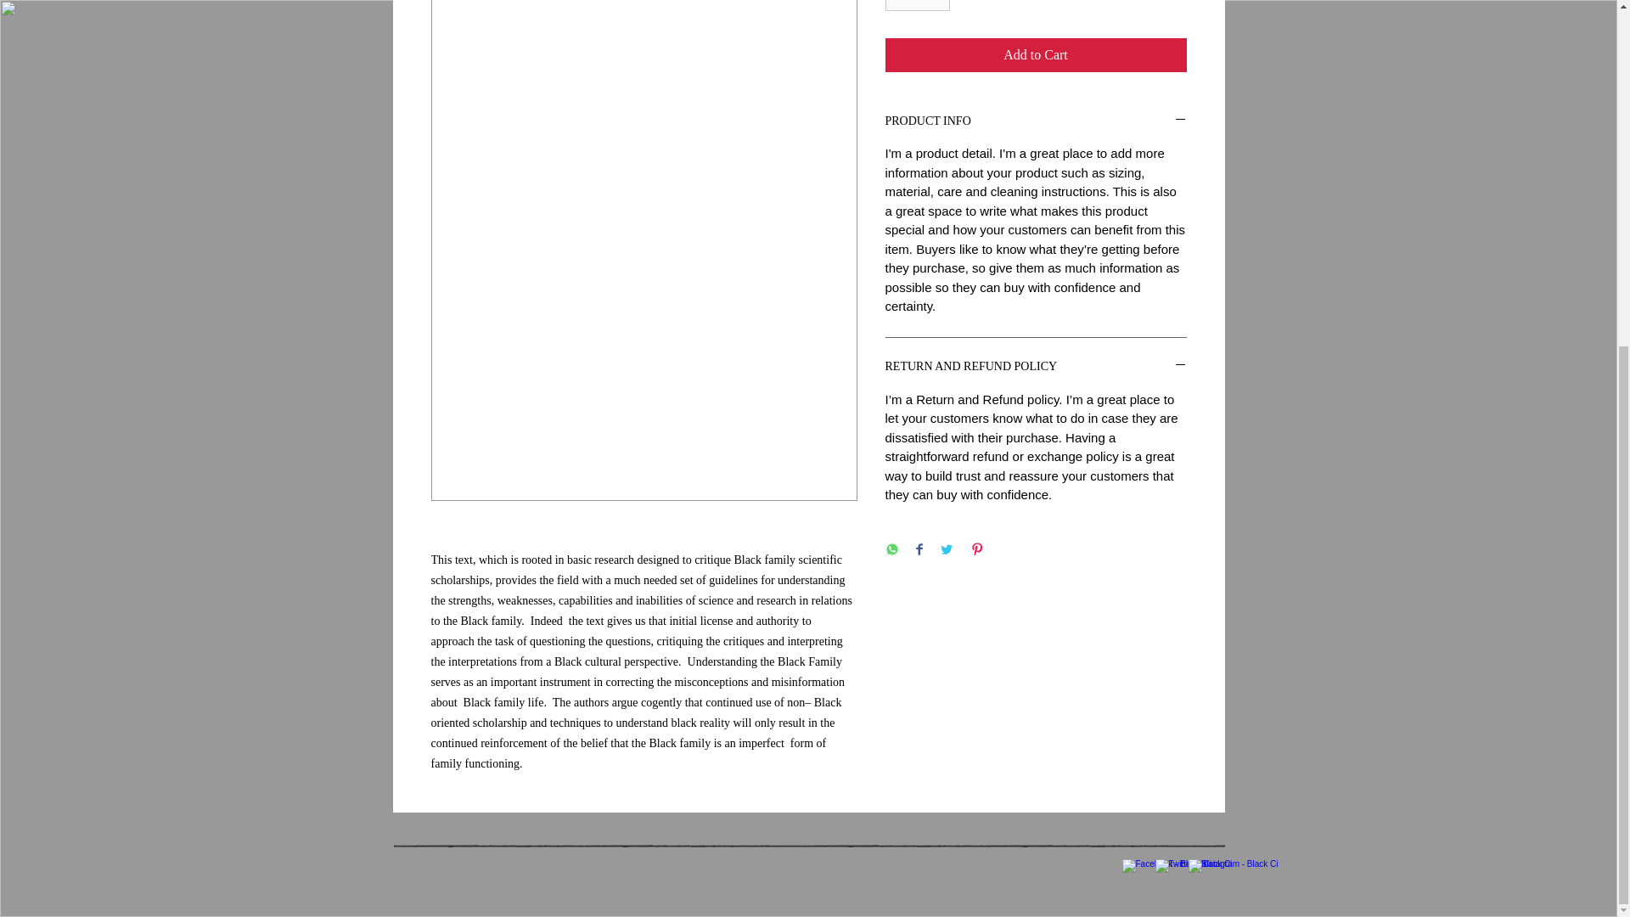  What do you see at coordinates (917, 5) in the screenshot?
I see `1` at bounding box center [917, 5].